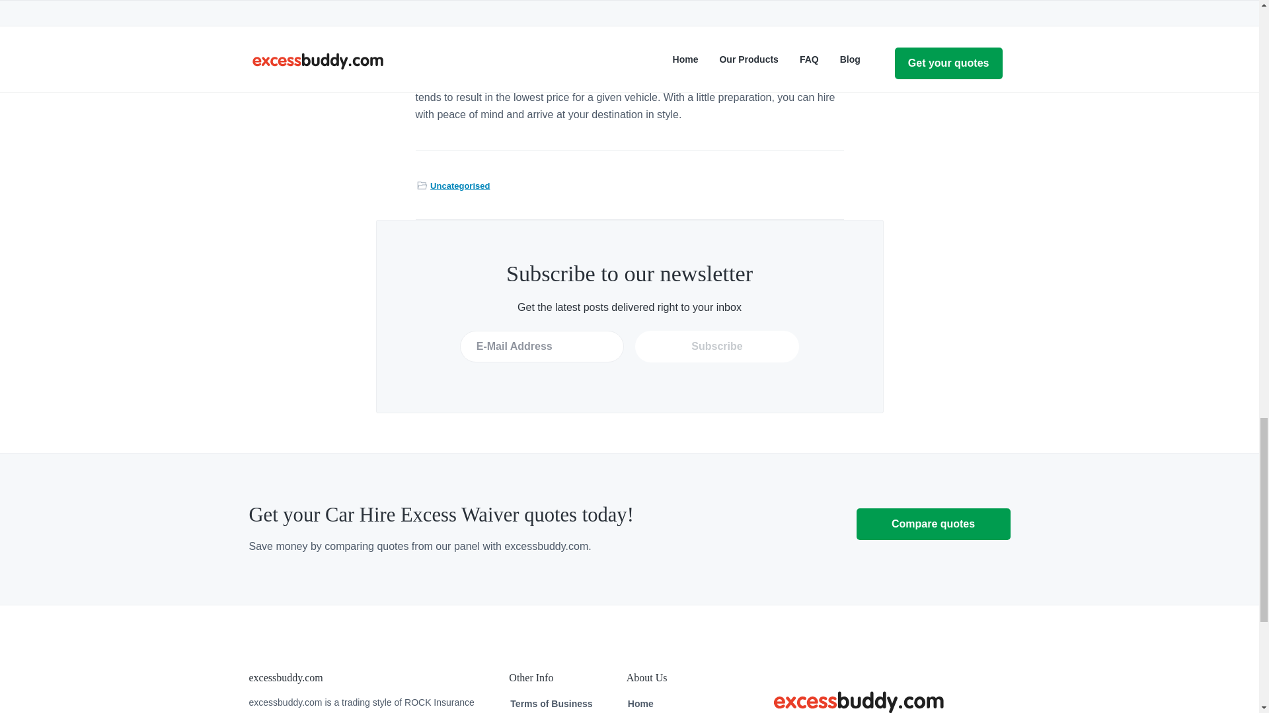  What do you see at coordinates (551, 704) in the screenshot?
I see `Terms of Business` at bounding box center [551, 704].